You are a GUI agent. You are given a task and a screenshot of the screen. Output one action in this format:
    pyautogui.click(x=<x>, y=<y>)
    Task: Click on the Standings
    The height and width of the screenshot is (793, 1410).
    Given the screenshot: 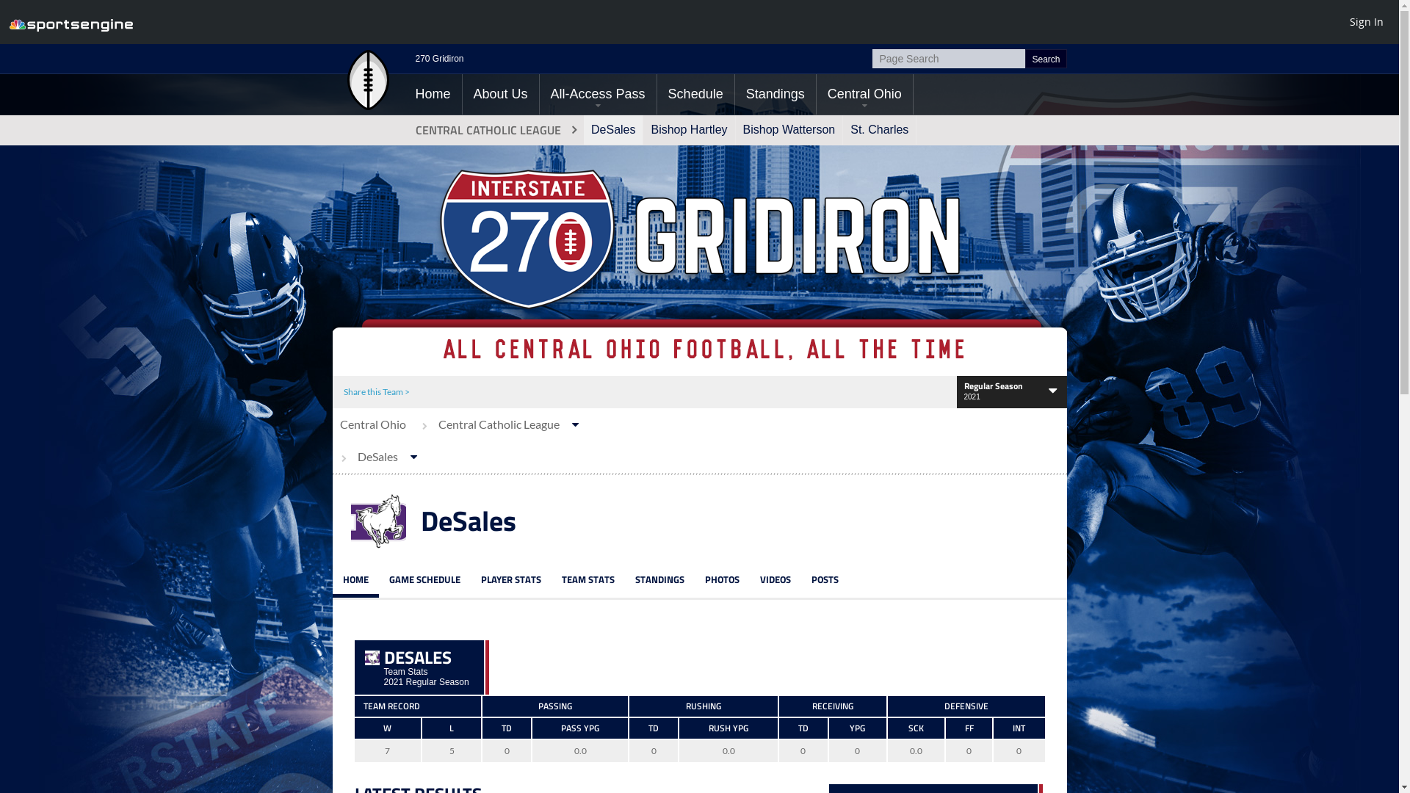 What is the action you would take?
    pyautogui.click(x=775, y=94)
    